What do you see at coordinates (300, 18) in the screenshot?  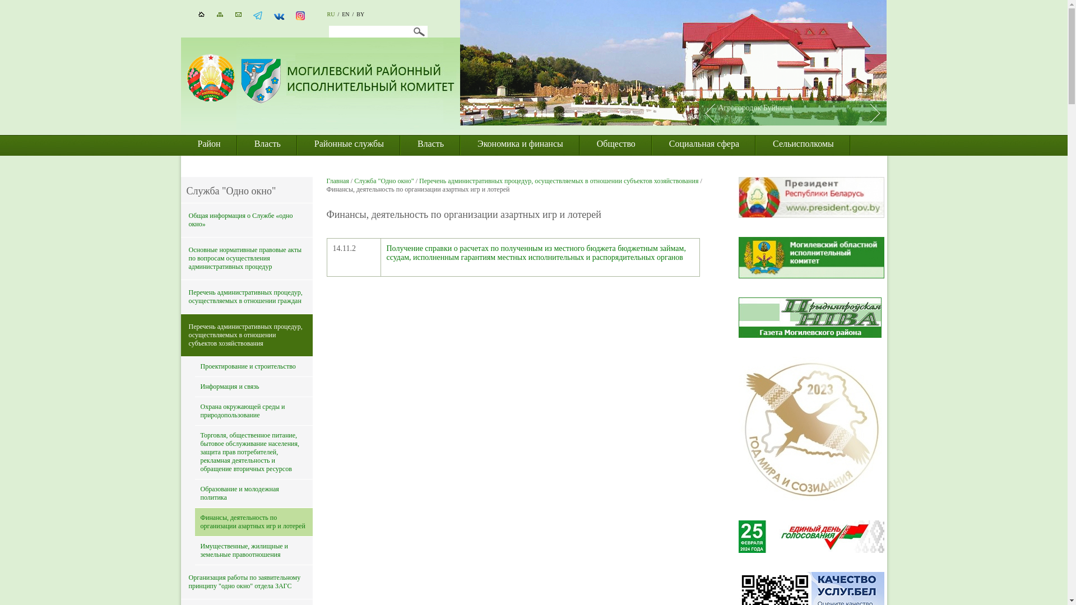 I see `Instagram` at bounding box center [300, 18].